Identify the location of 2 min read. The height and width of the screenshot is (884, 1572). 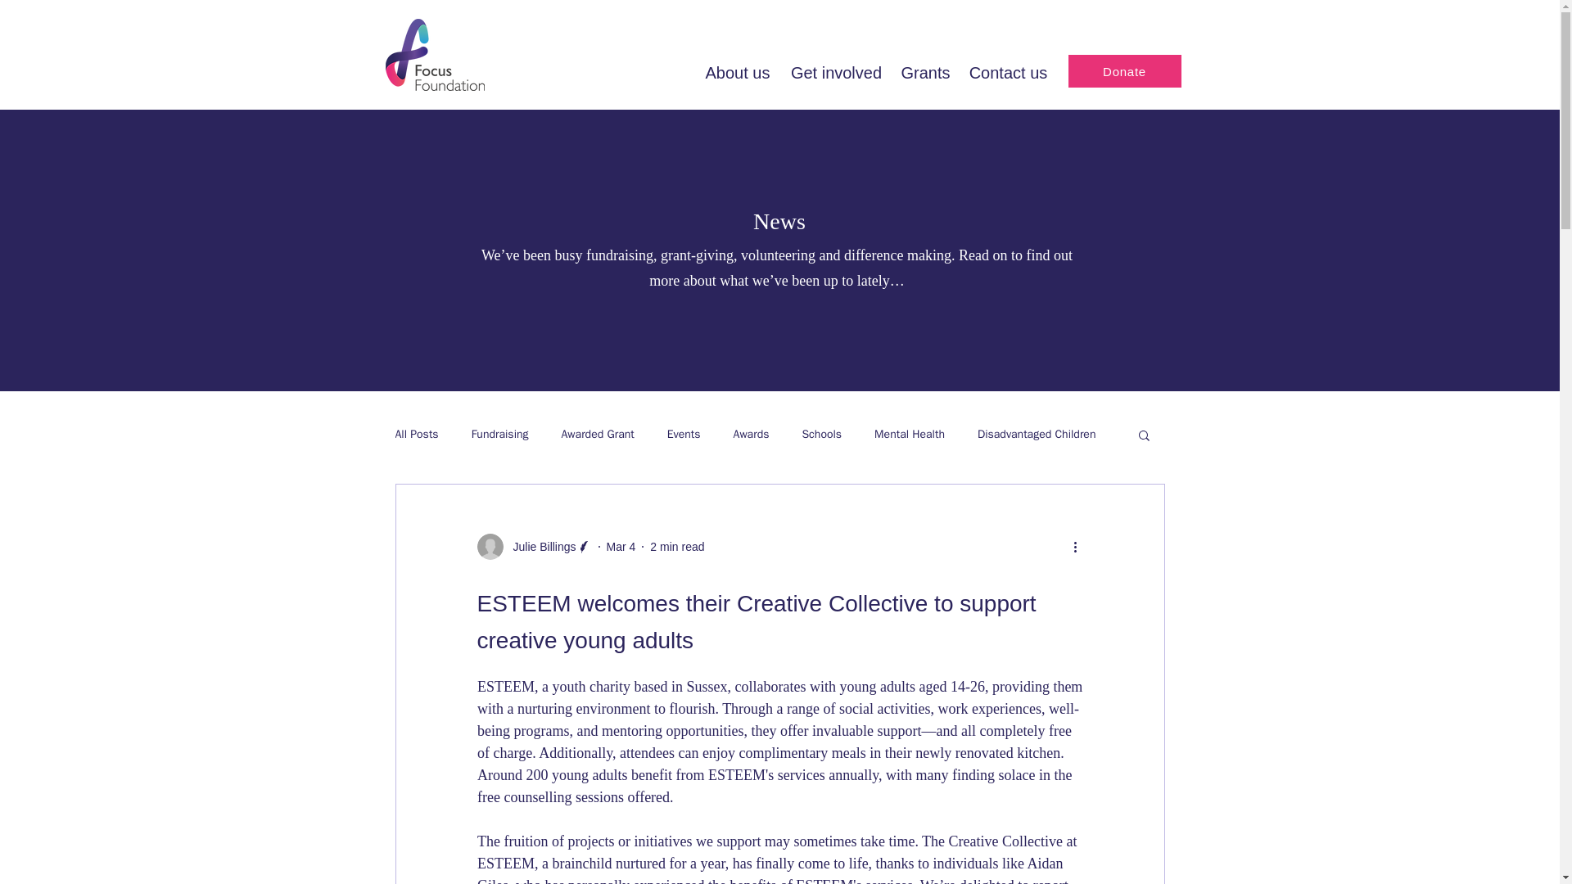
(677, 547).